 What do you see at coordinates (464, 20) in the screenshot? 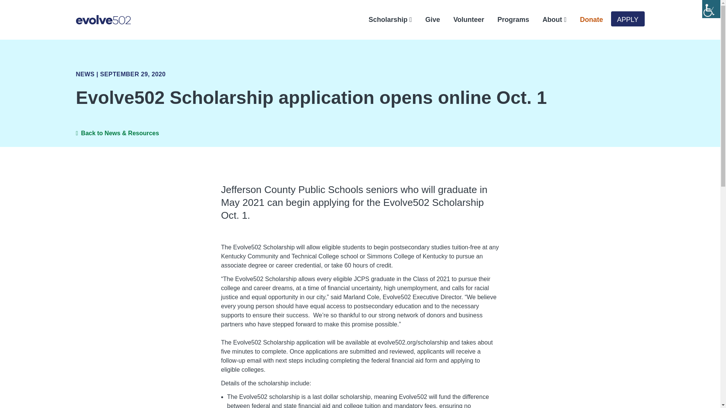
I see `Volunteer` at bounding box center [464, 20].